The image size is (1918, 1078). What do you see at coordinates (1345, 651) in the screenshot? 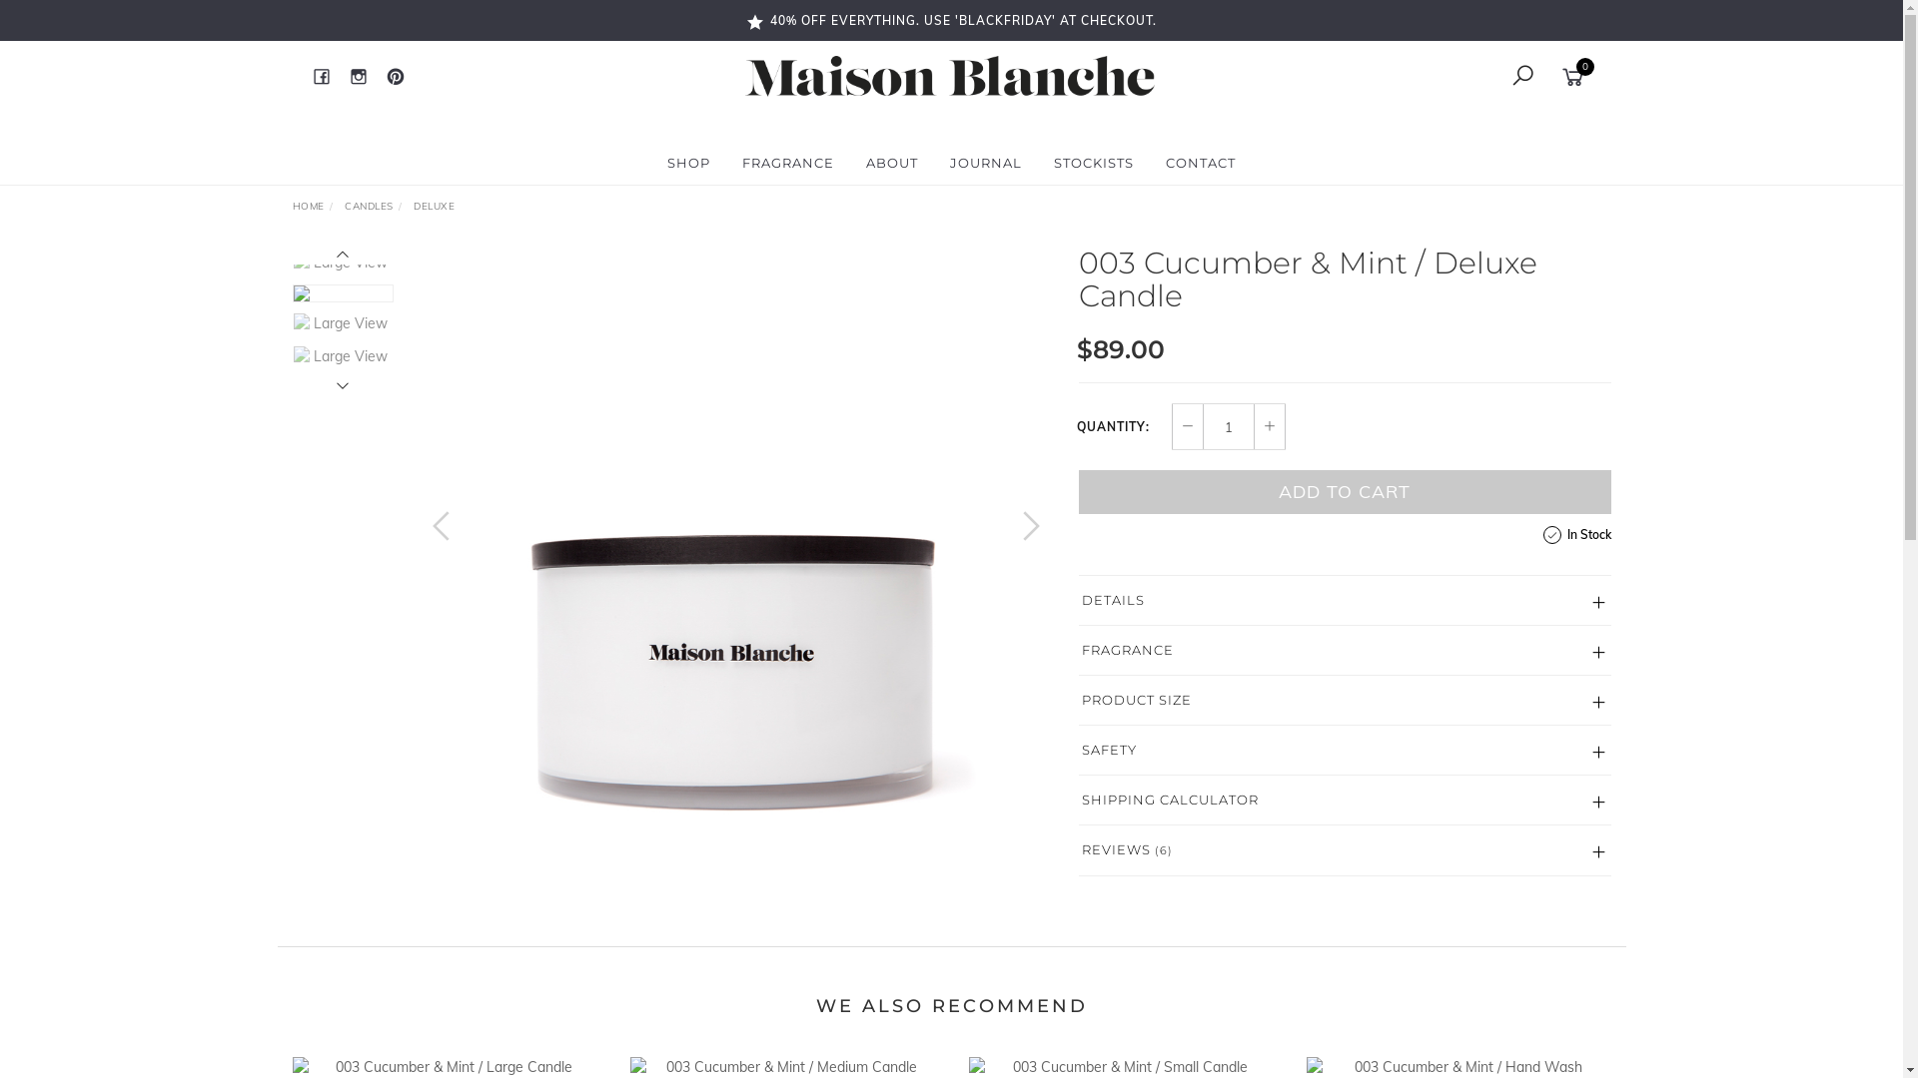
I see `FRAGRANCE` at bounding box center [1345, 651].